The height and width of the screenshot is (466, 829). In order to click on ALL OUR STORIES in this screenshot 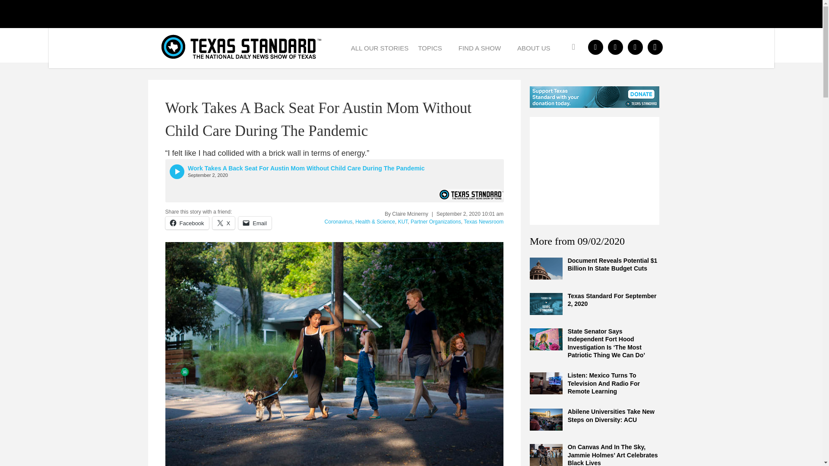, I will do `click(380, 47)`.